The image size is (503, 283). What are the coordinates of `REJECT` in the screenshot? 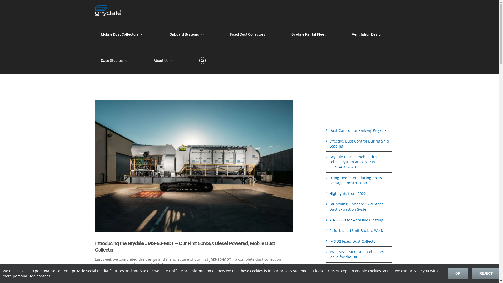 It's located at (486, 274).